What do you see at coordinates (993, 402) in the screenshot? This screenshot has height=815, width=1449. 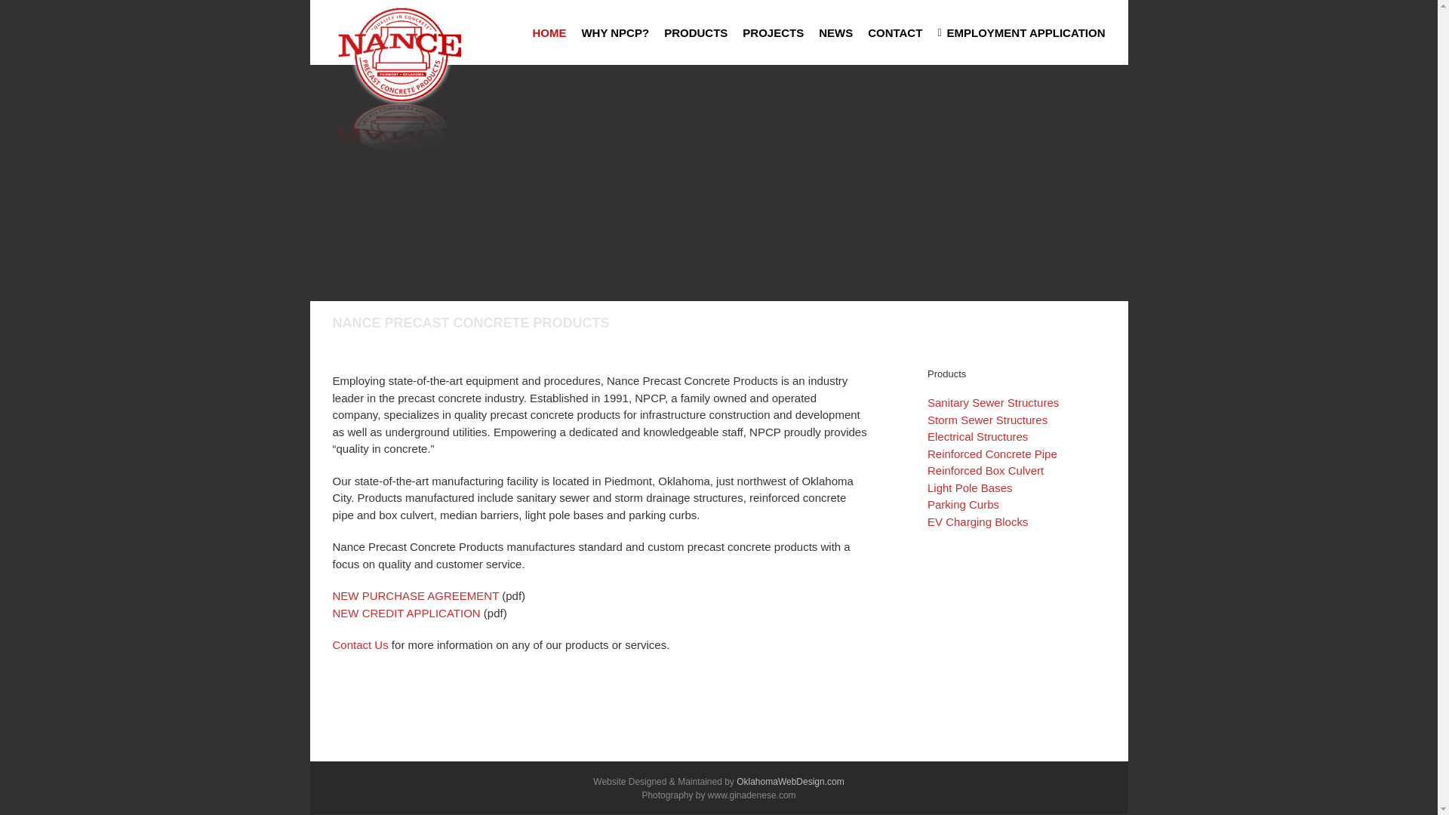 I see `Sanitary Sewer Structures` at bounding box center [993, 402].